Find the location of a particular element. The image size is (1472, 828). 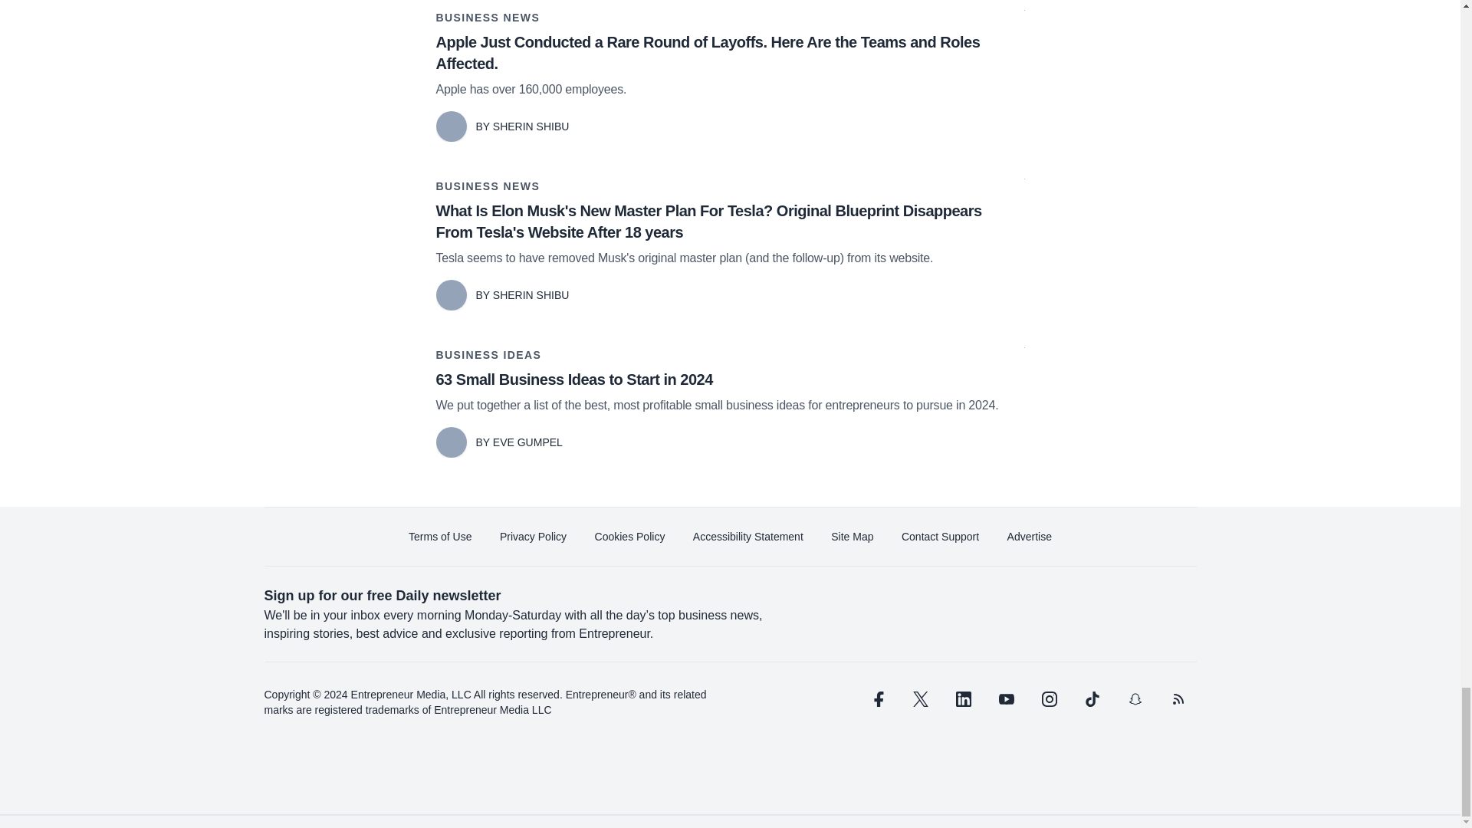

snapchat is located at coordinates (1134, 699).